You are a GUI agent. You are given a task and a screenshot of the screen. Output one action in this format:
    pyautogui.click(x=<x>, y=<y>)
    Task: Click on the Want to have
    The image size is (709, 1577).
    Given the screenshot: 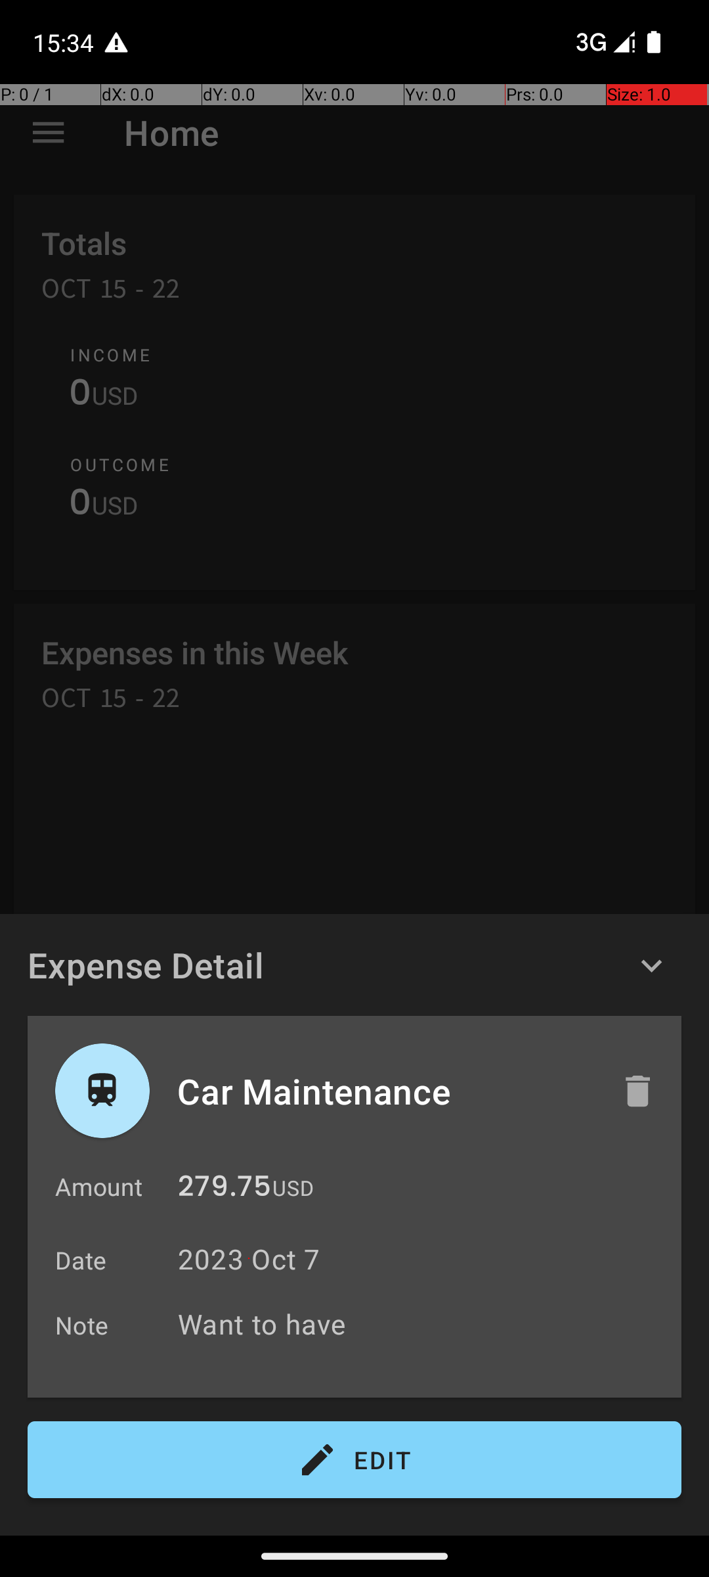 What is the action you would take?
    pyautogui.click(x=423, y=1323)
    